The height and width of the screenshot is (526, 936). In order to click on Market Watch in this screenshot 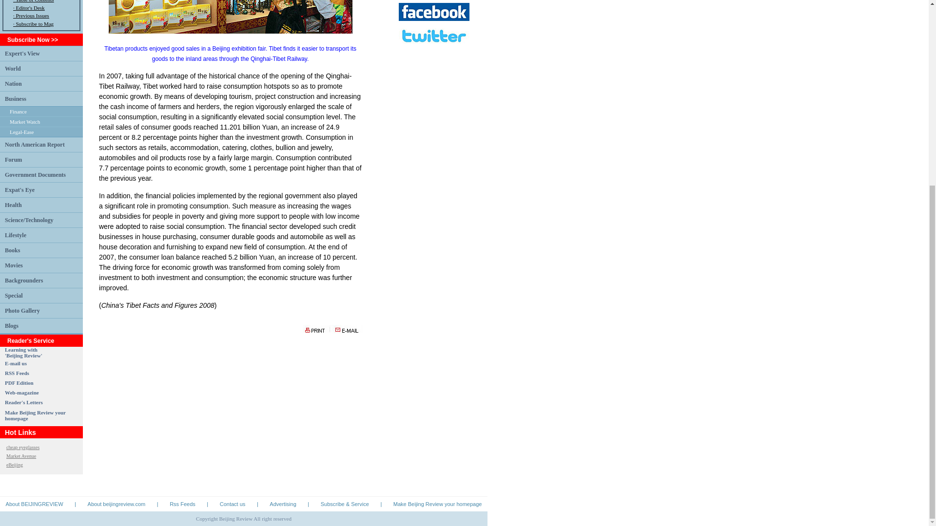, I will do `click(24, 122)`.